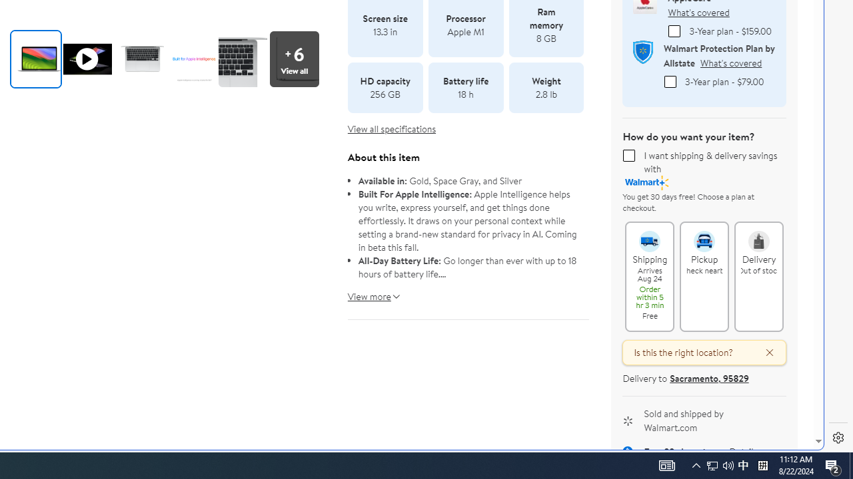  I want to click on Available in: Gold, Space Gray, and Silver, so click(468, 181).